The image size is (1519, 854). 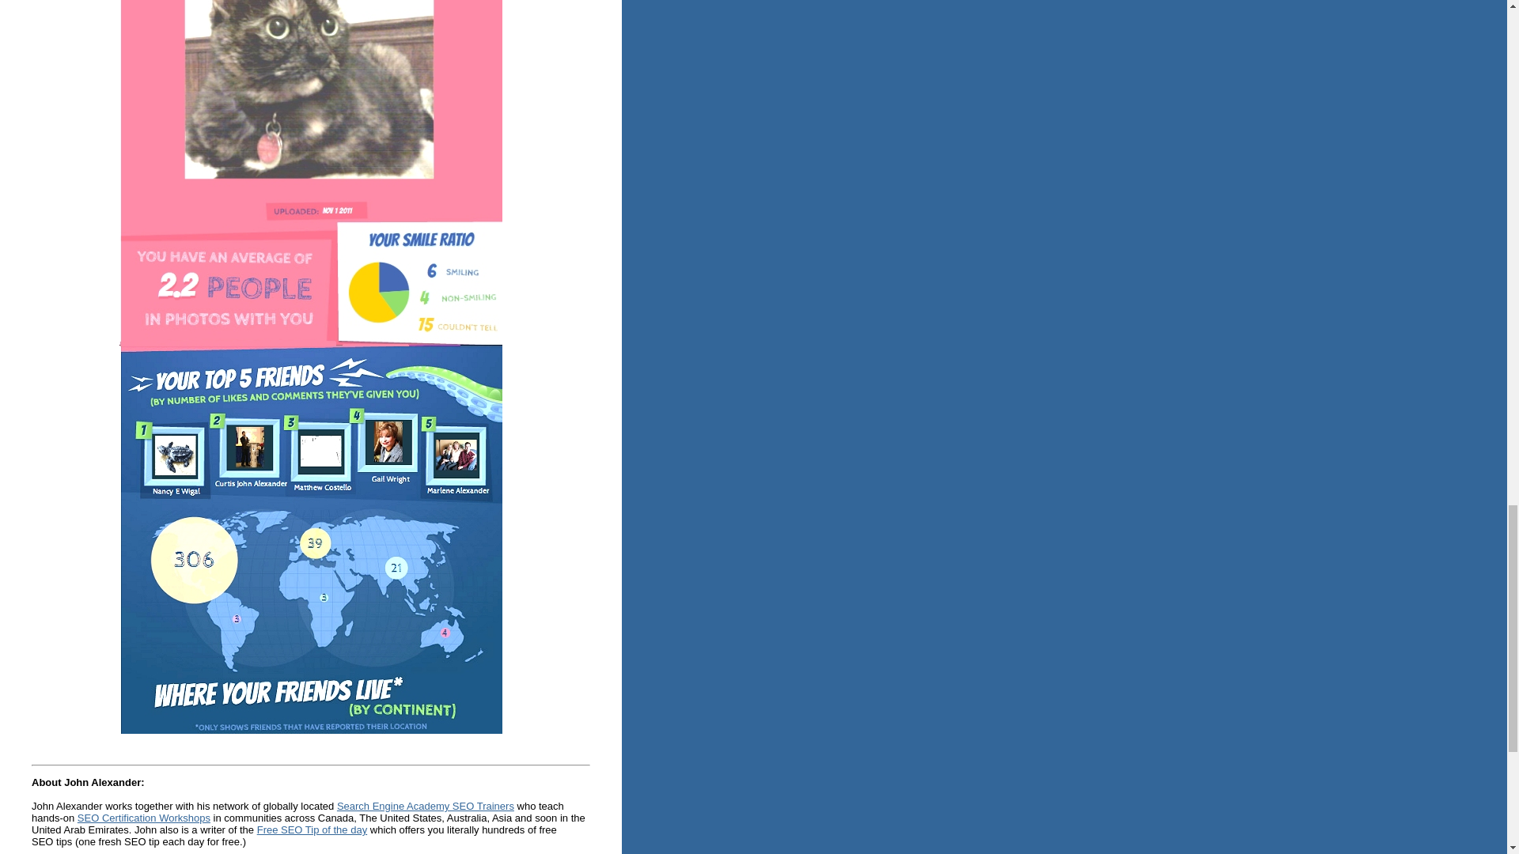 I want to click on SEO Certification Workshops, so click(x=144, y=818).